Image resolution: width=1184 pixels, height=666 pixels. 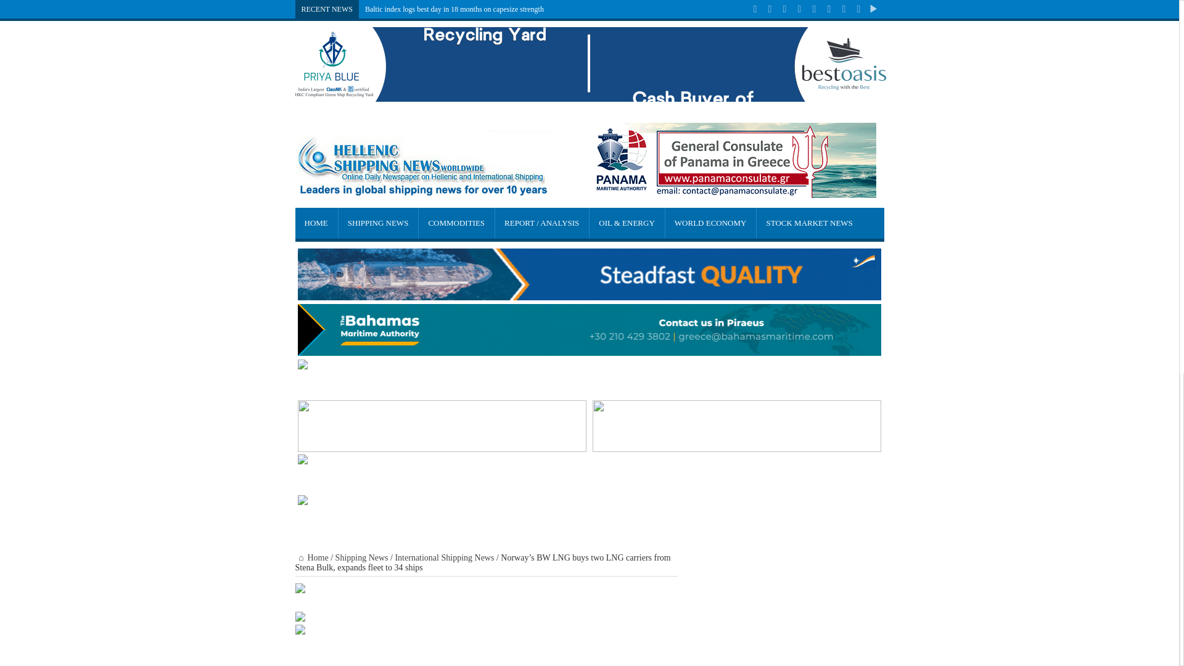 I want to click on SHIPPING NEWS, so click(x=377, y=223).